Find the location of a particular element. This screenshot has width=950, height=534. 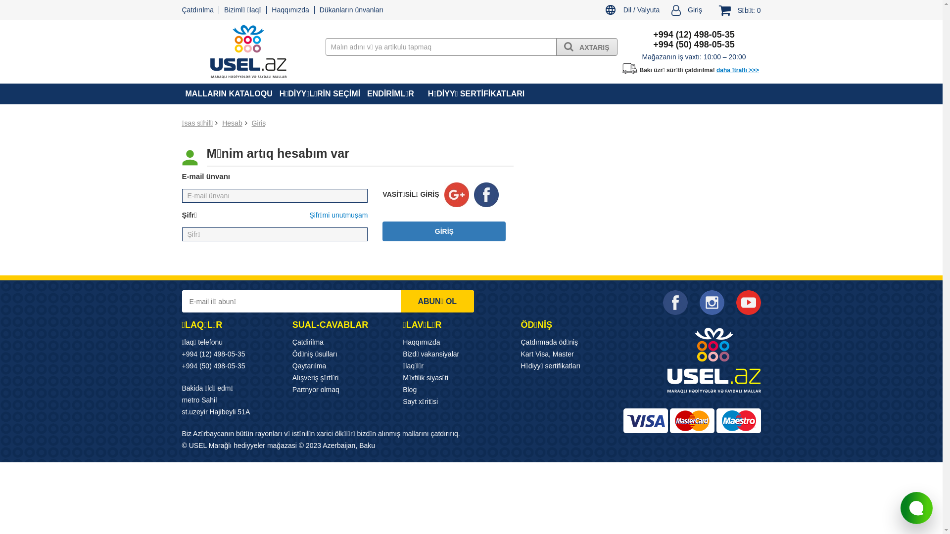

Hesab is located at coordinates (232, 123).